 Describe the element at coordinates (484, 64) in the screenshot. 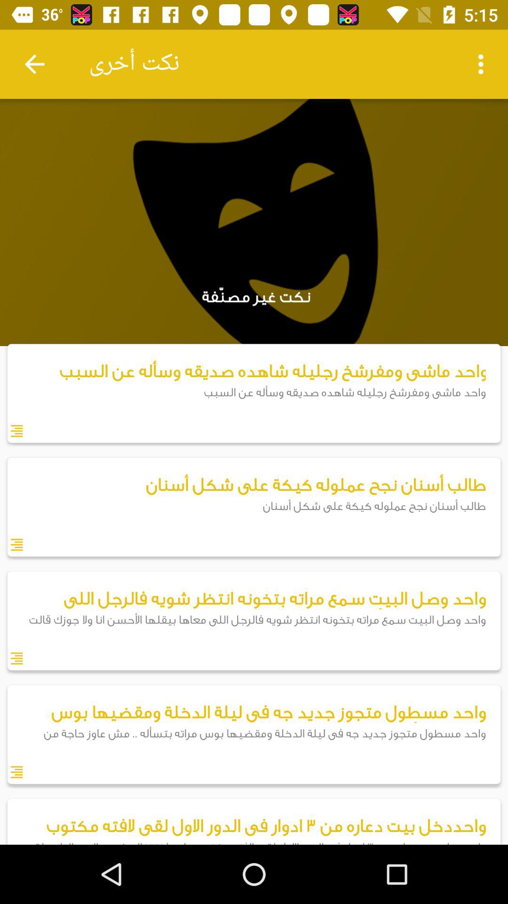

I see `turn off item at the top right corner` at that location.